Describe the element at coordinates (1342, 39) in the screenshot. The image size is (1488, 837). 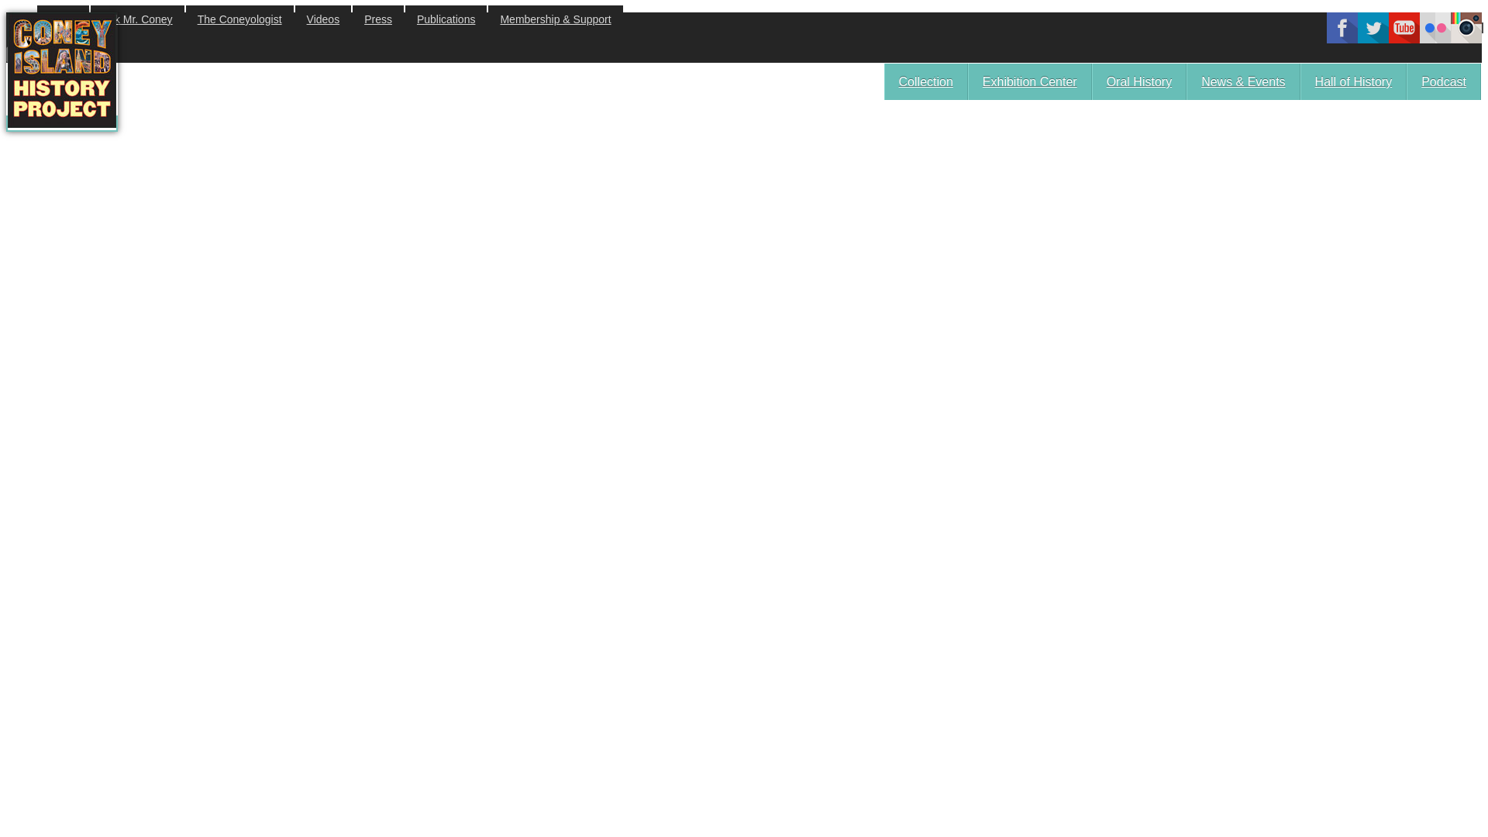
I see `Facebook` at that location.